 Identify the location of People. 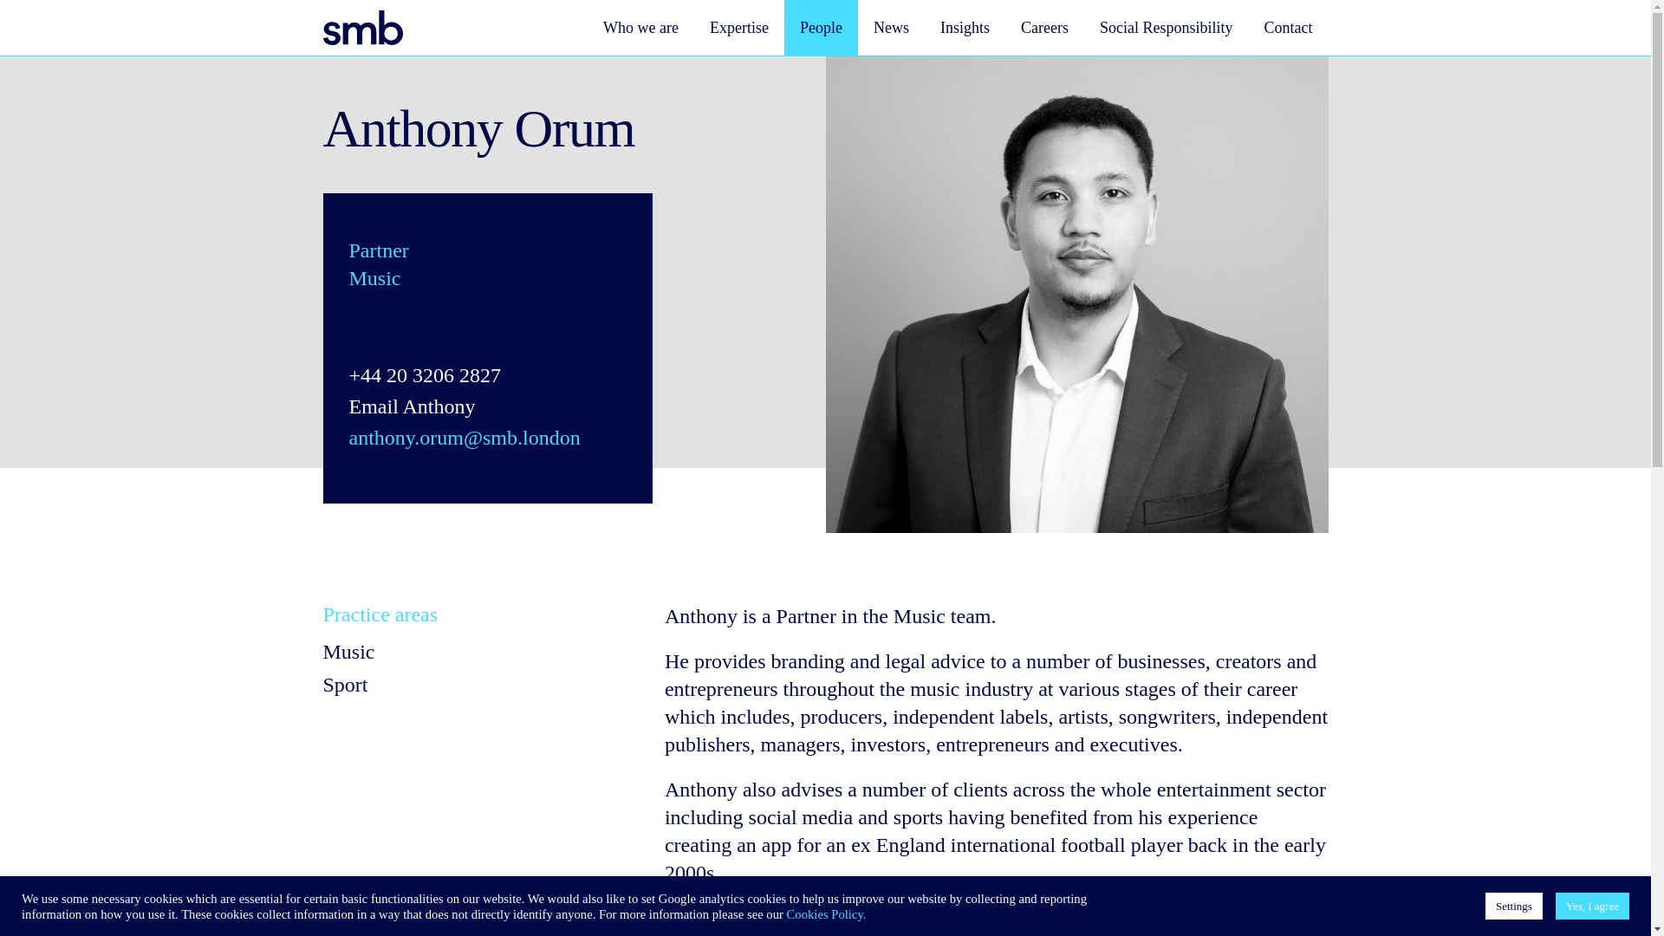
(821, 28).